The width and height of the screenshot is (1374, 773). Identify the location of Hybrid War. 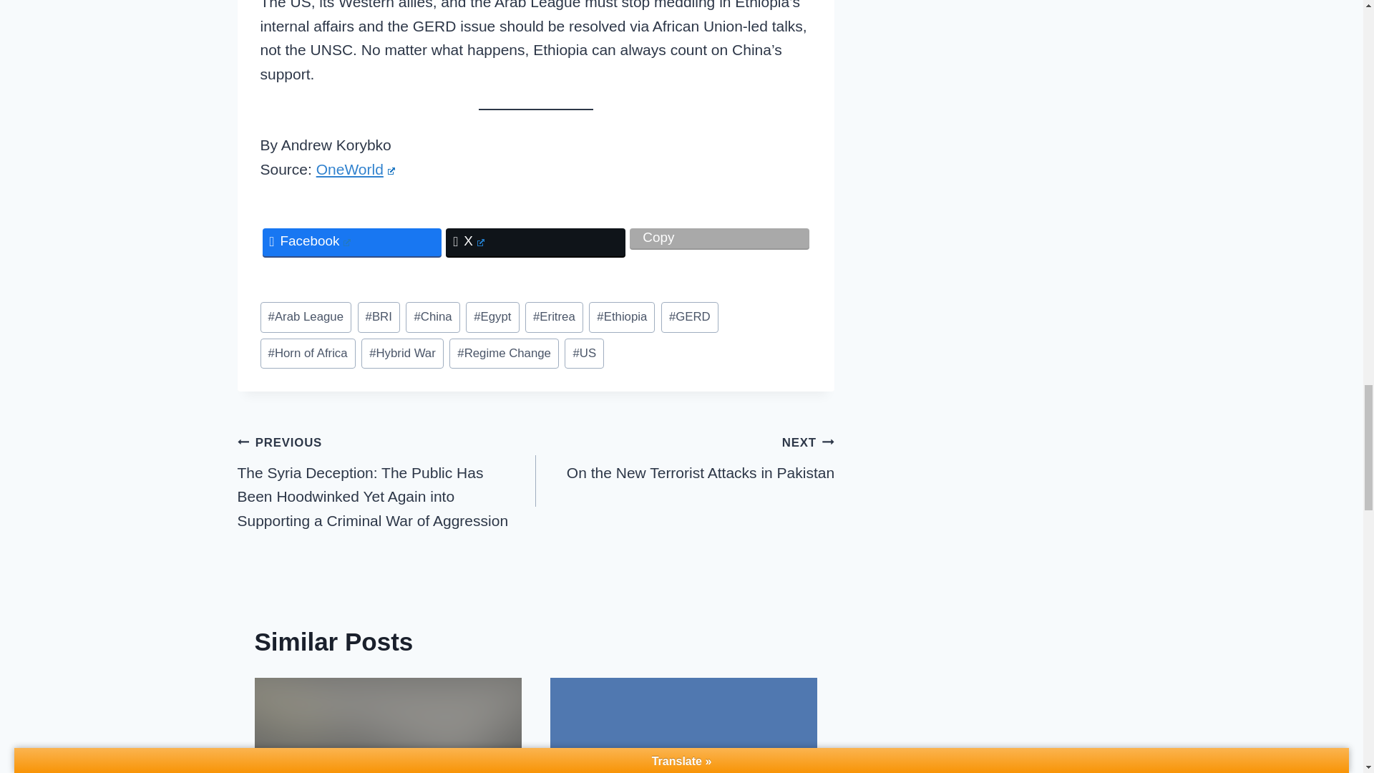
(402, 354).